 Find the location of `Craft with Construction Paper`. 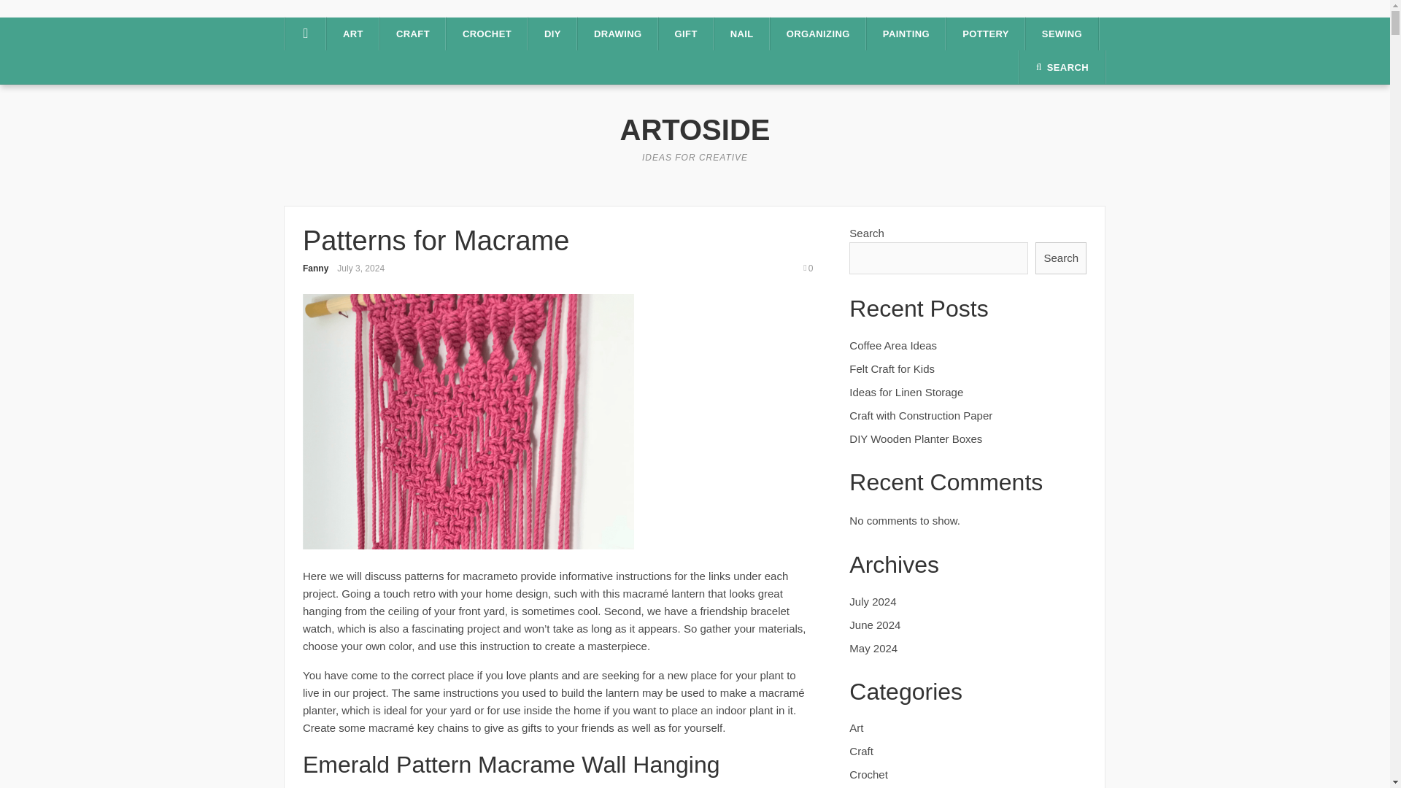

Craft with Construction Paper is located at coordinates (920, 414).